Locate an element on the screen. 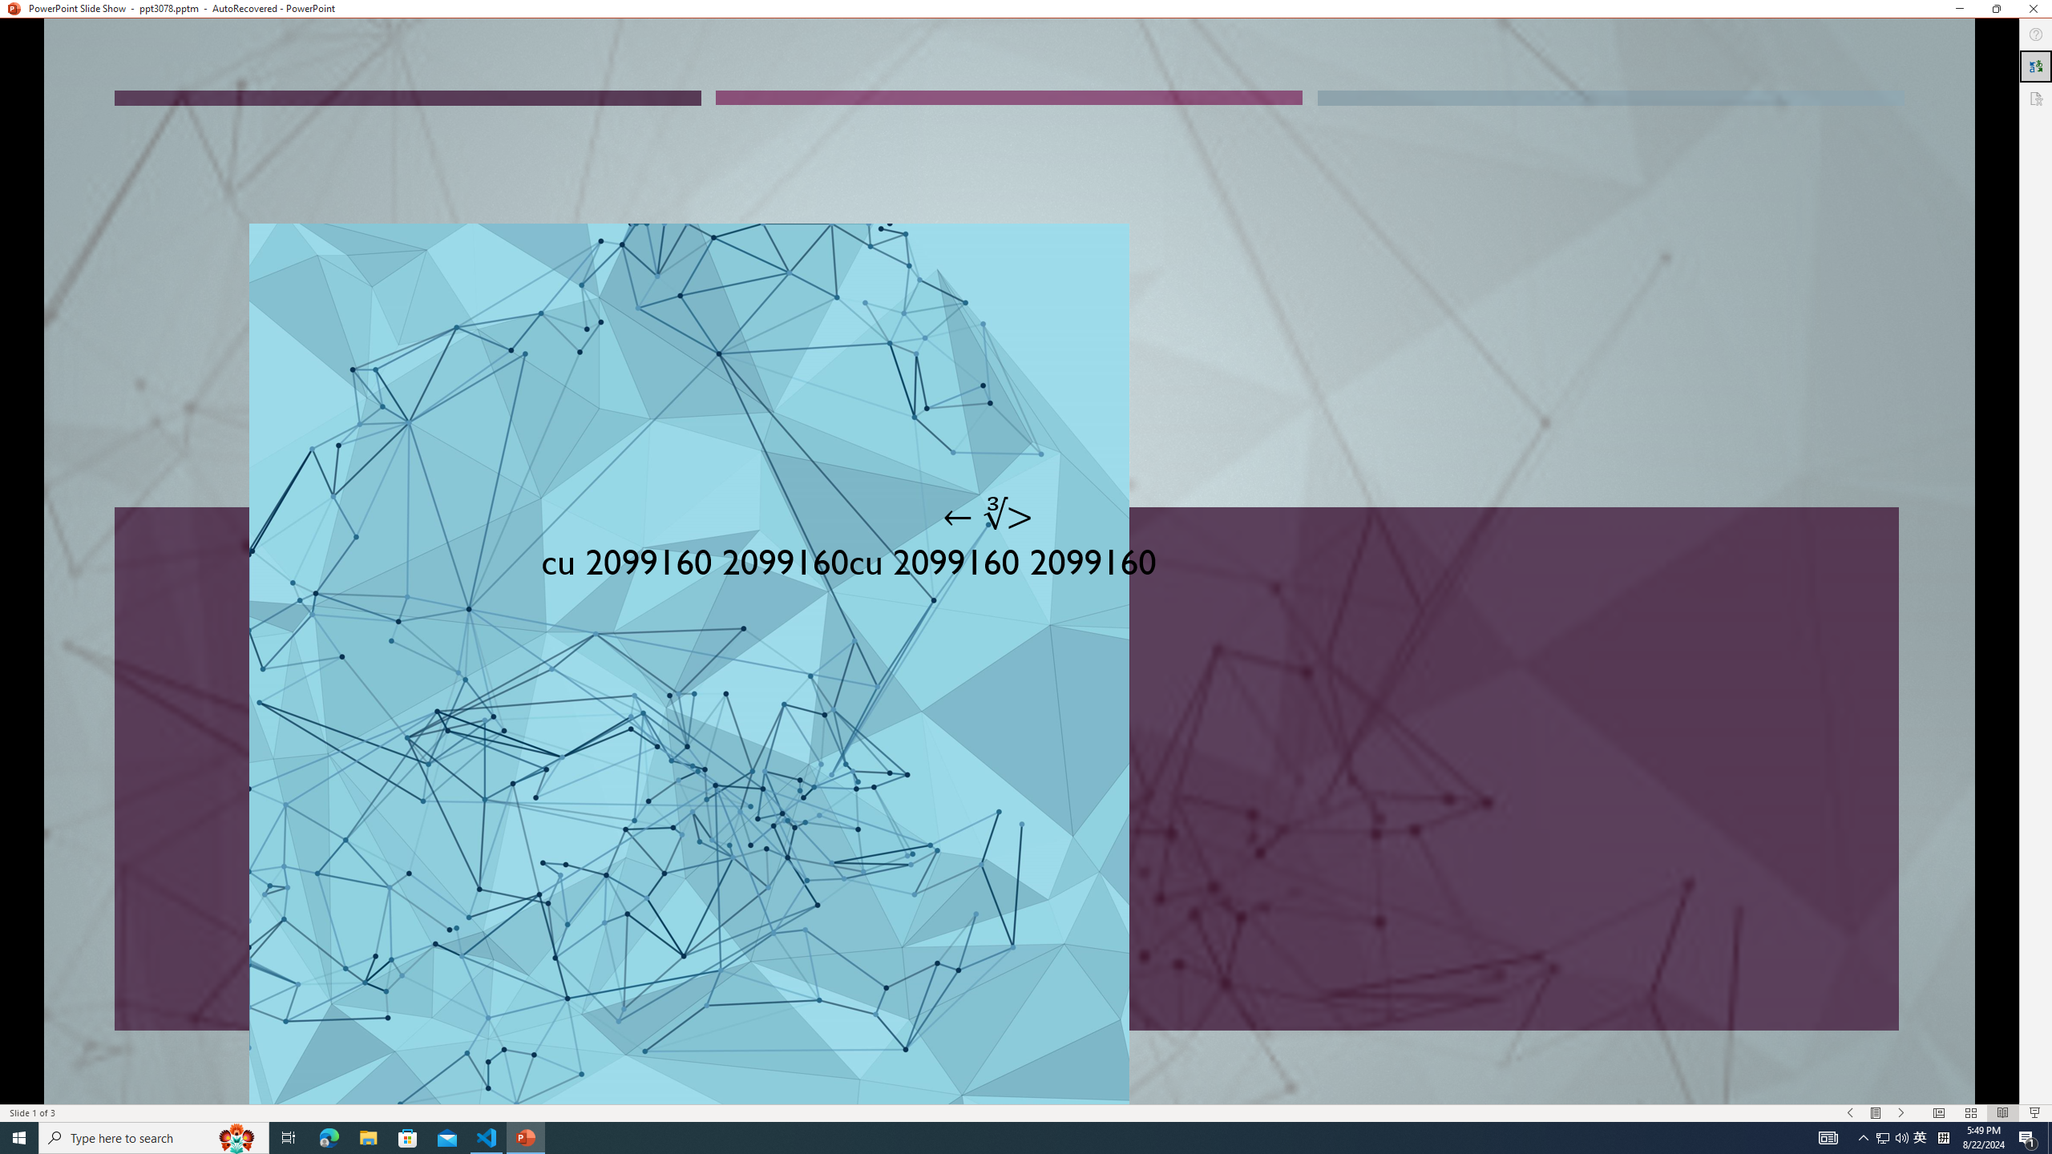 The image size is (2052, 1154). Slide Show Next On is located at coordinates (1901, 1113).